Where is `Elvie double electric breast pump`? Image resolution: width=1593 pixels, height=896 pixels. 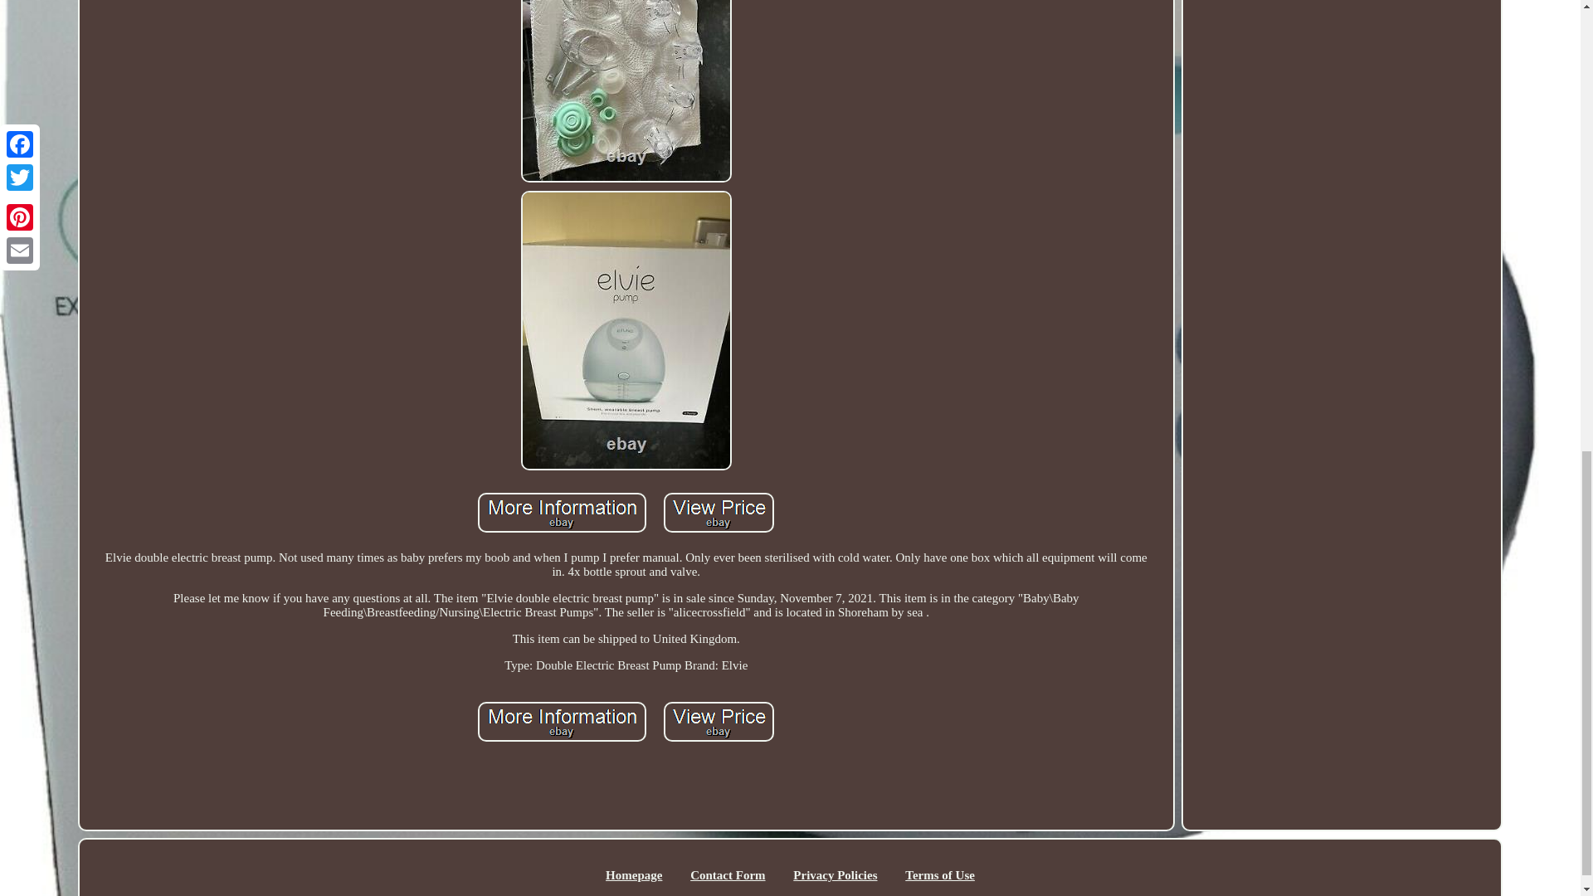
Elvie double electric breast pump is located at coordinates (626, 91).